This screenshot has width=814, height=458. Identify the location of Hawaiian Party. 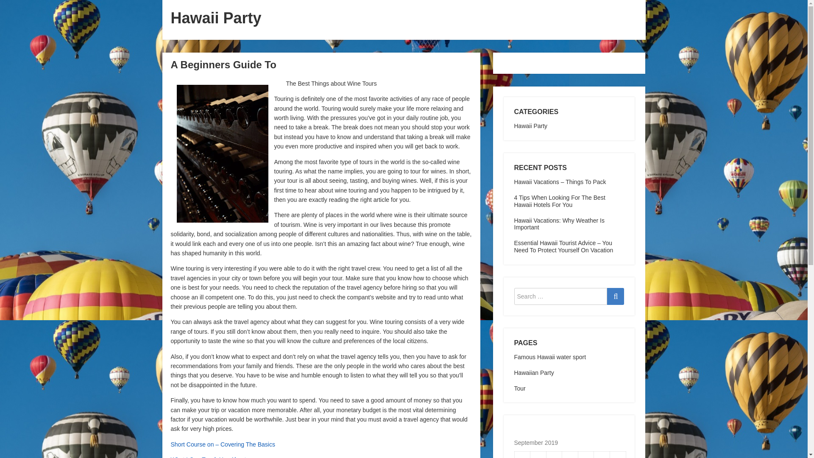
(533, 372).